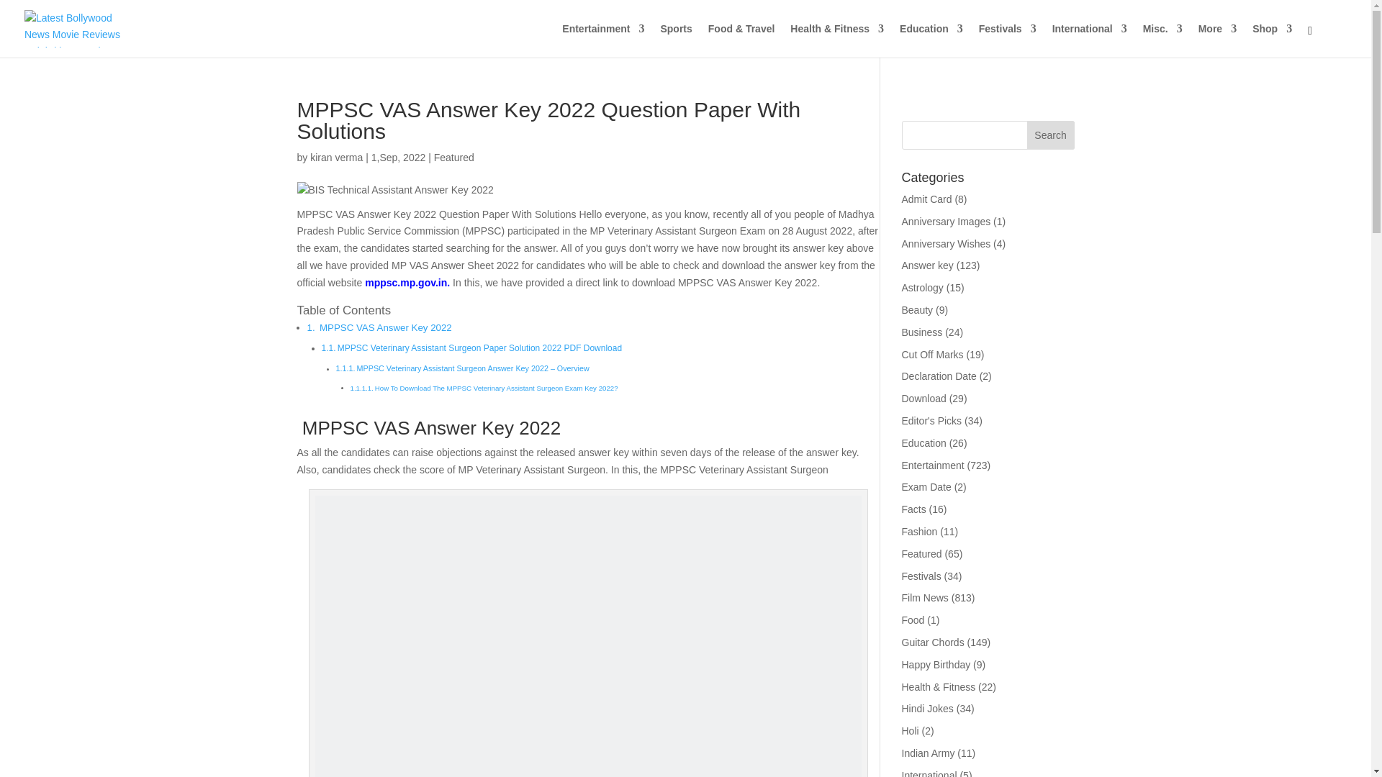  What do you see at coordinates (1090, 40) in the screenshot?
I see `International` at bounding box center [1090, 40].